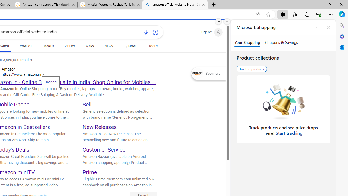 The height and width of the screenshot is (196, 348). Describe the element at coordinates (90, 47) in the screenshot. I see `MAPS` at that location.